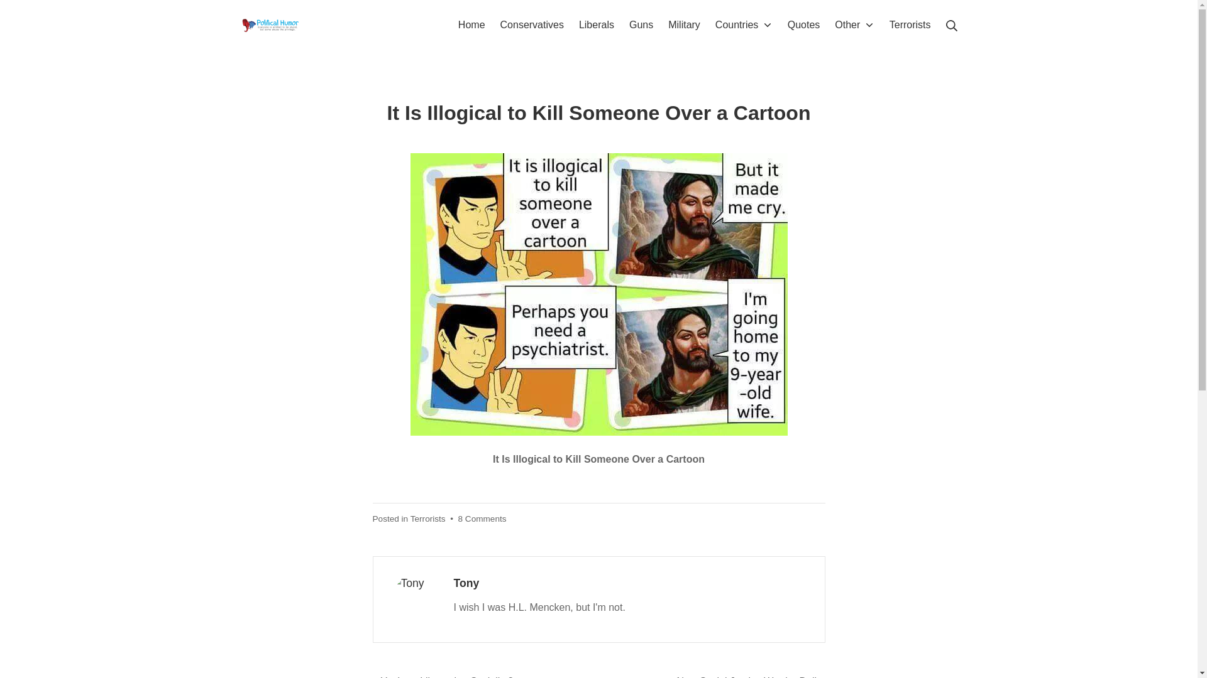  What do you see at coordinates (684, 24) in the screenshot?
I see `Military` at bounding box center [684, 24].